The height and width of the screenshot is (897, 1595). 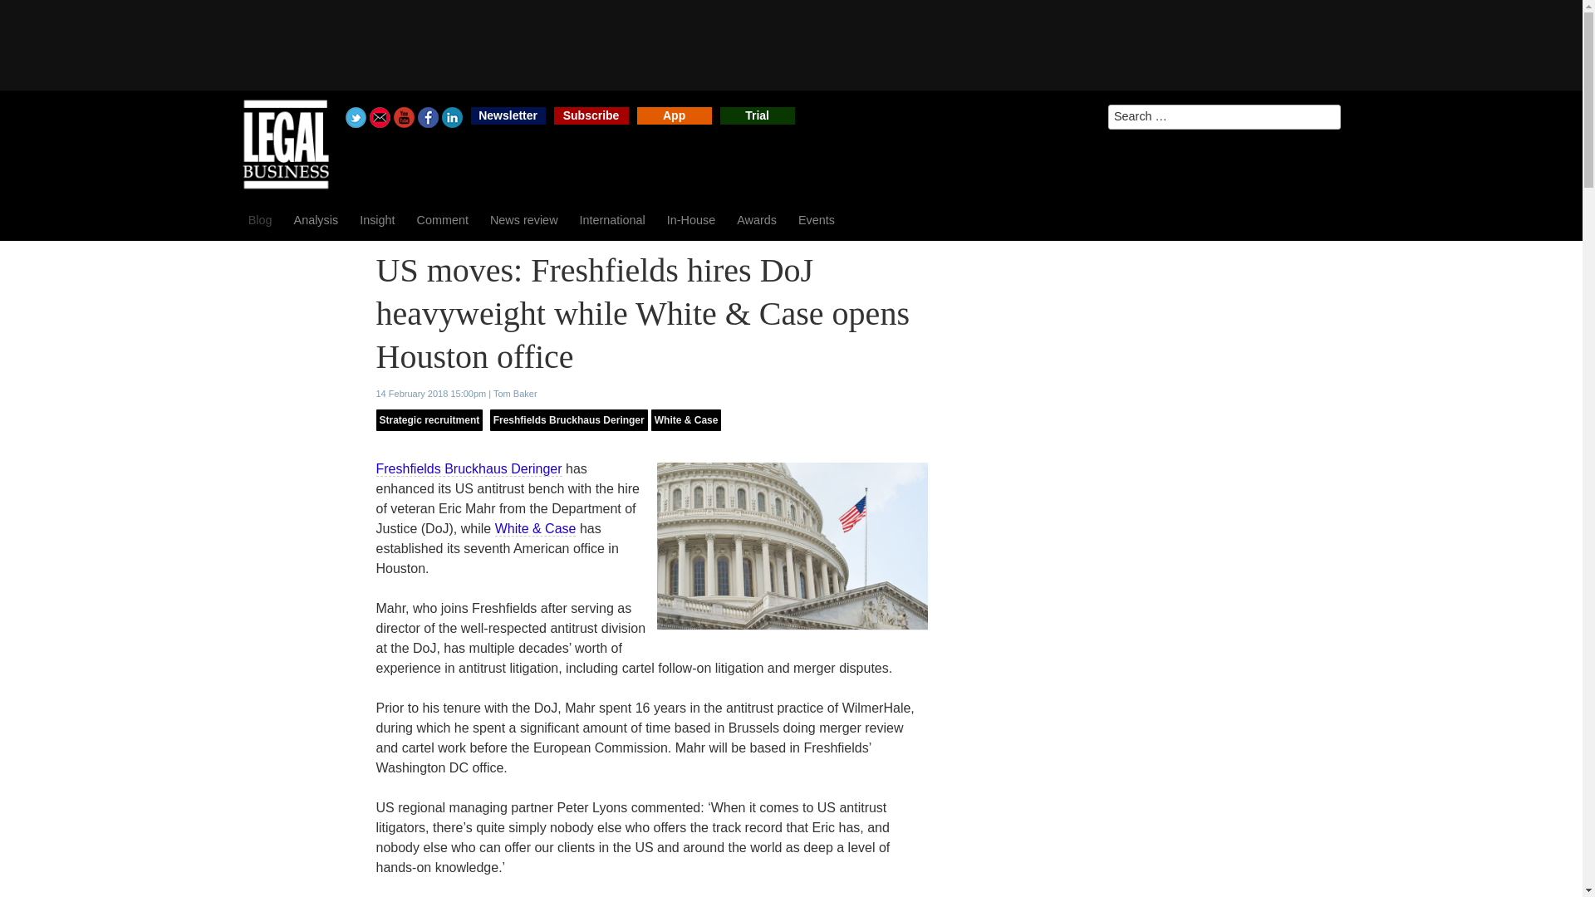 What do you see at coordinates (316, 219) in the screenshot?
I see `Analysis` at bounding box center [316, 219].